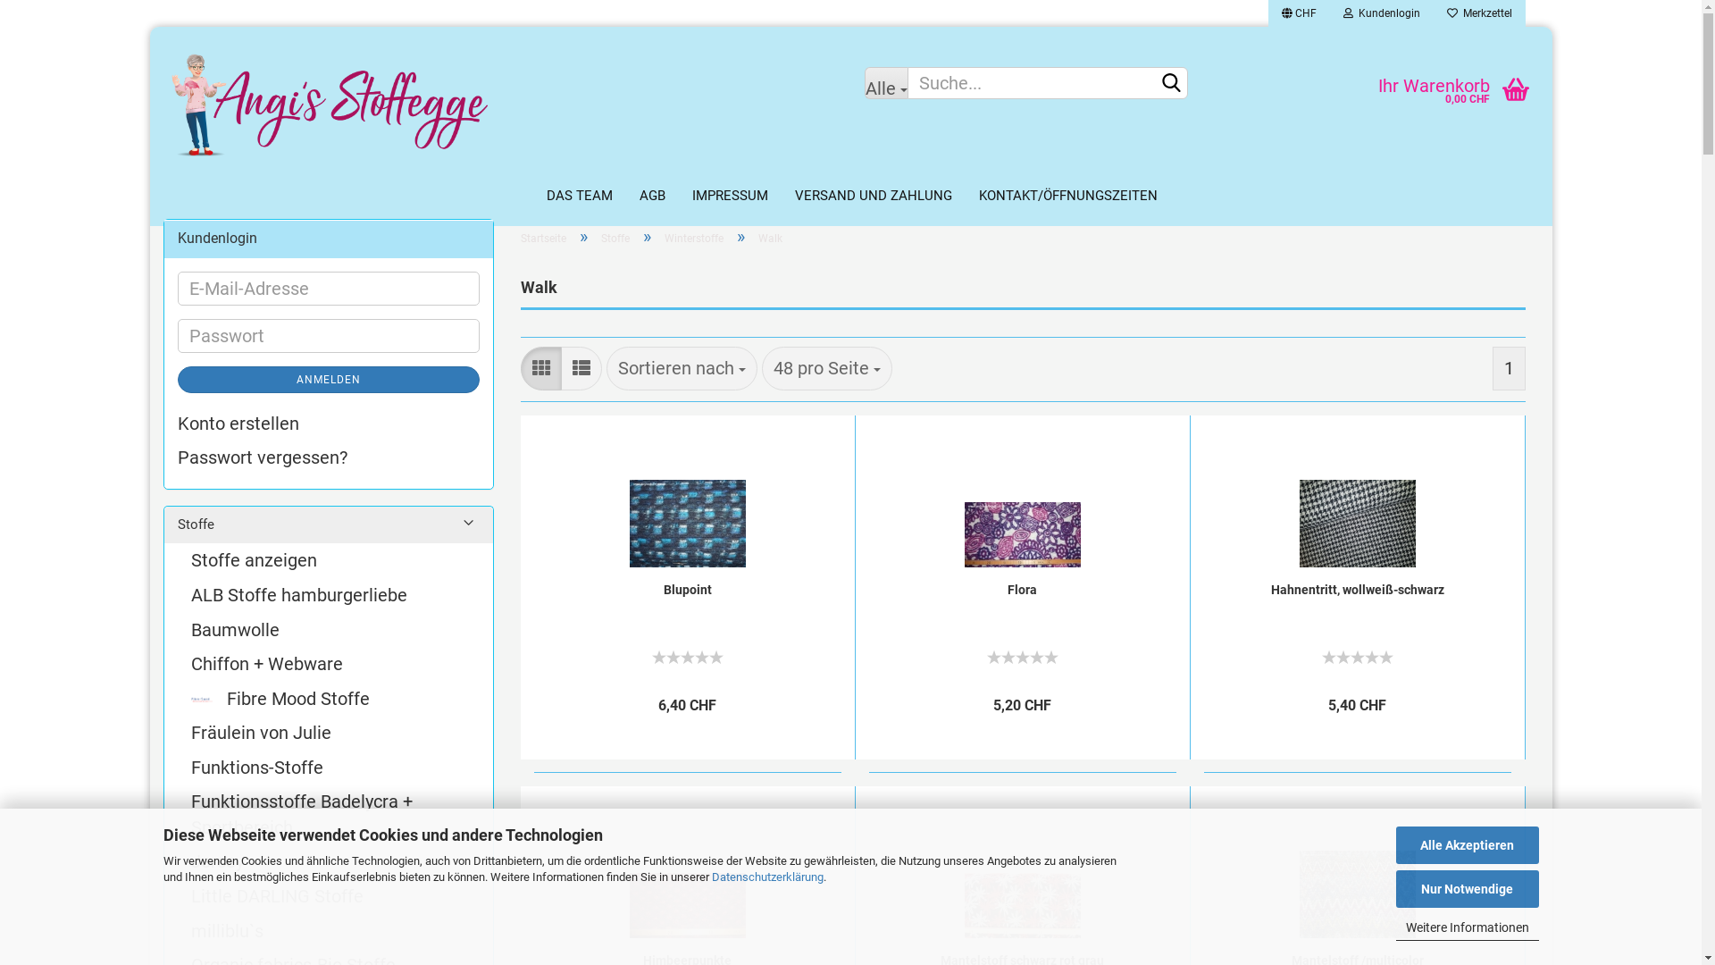  Describe the element at coordinates (652, 197) in the screenshot. I see `AGB` at that location.